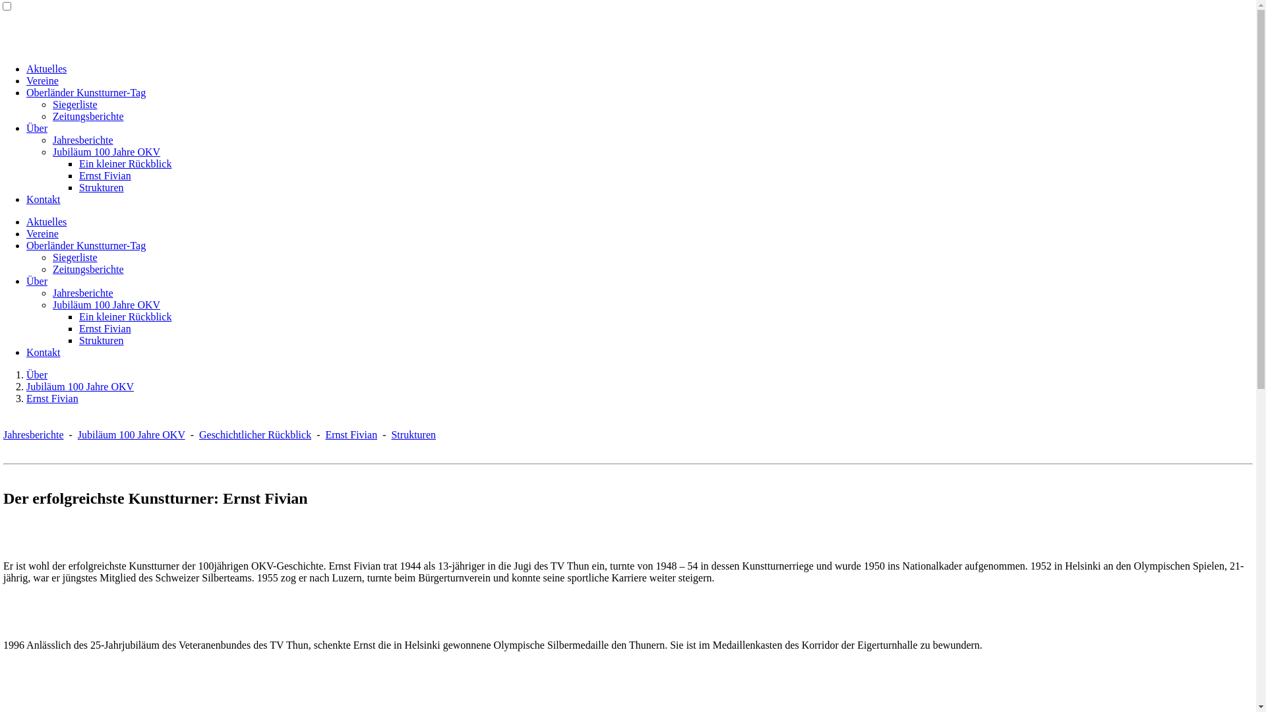 The image size is (1266, 712). What do you see at coordinates (351, 435) in the screenshot?
I see `Ernst Fivian` at bounding box center [351, 435].